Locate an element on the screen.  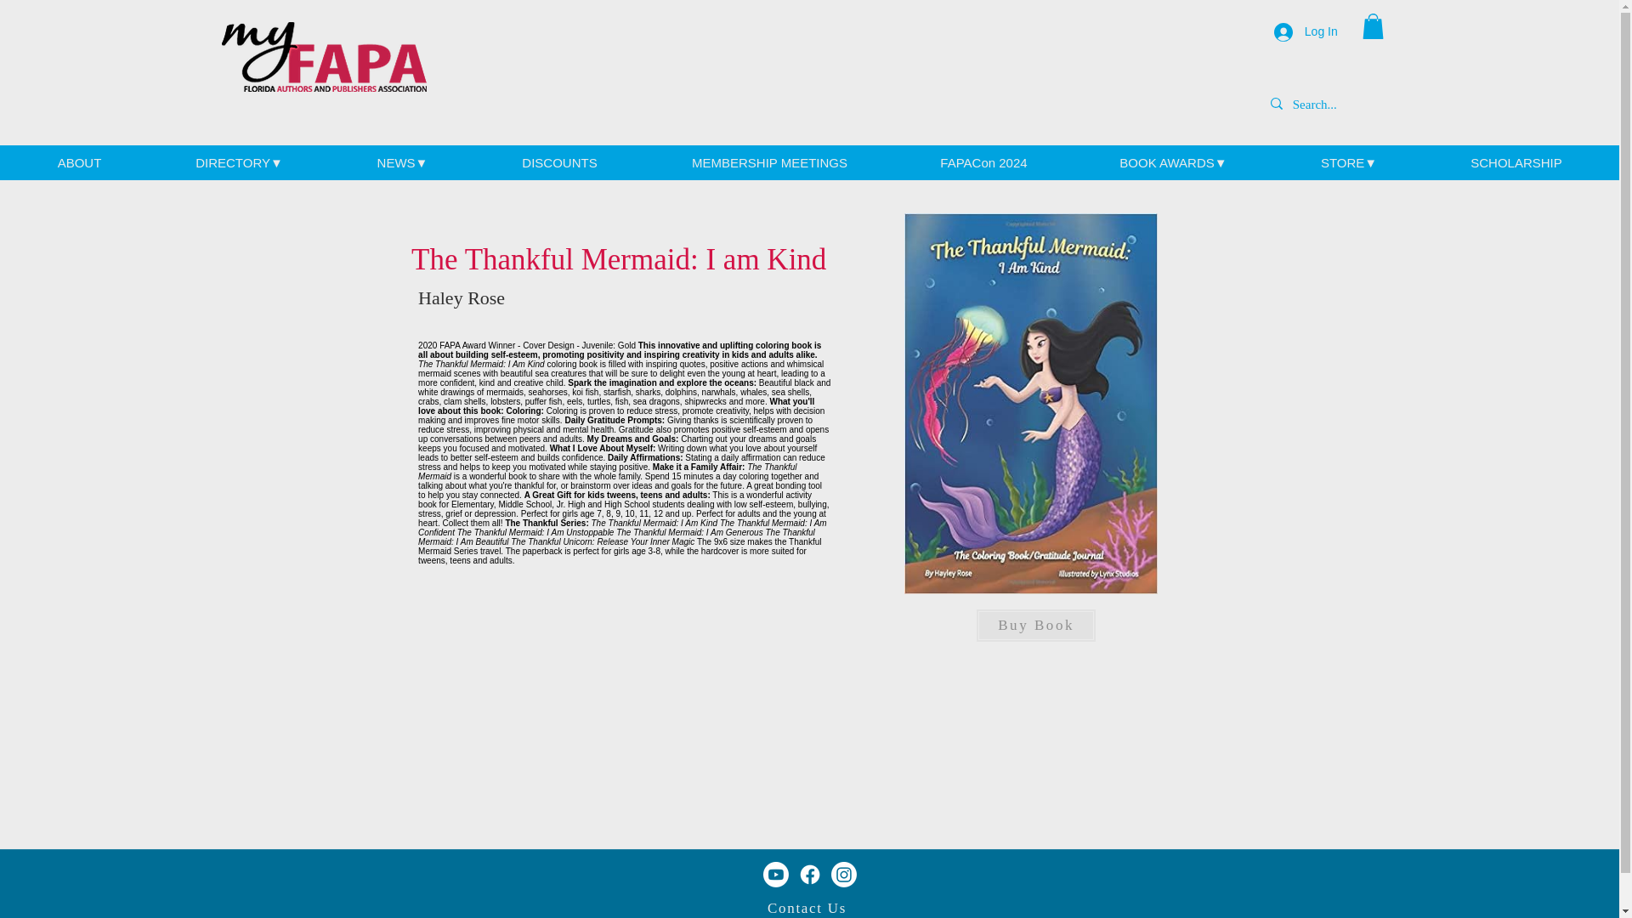
SCHOLARSHIP is located at coordinates (1516, 163).